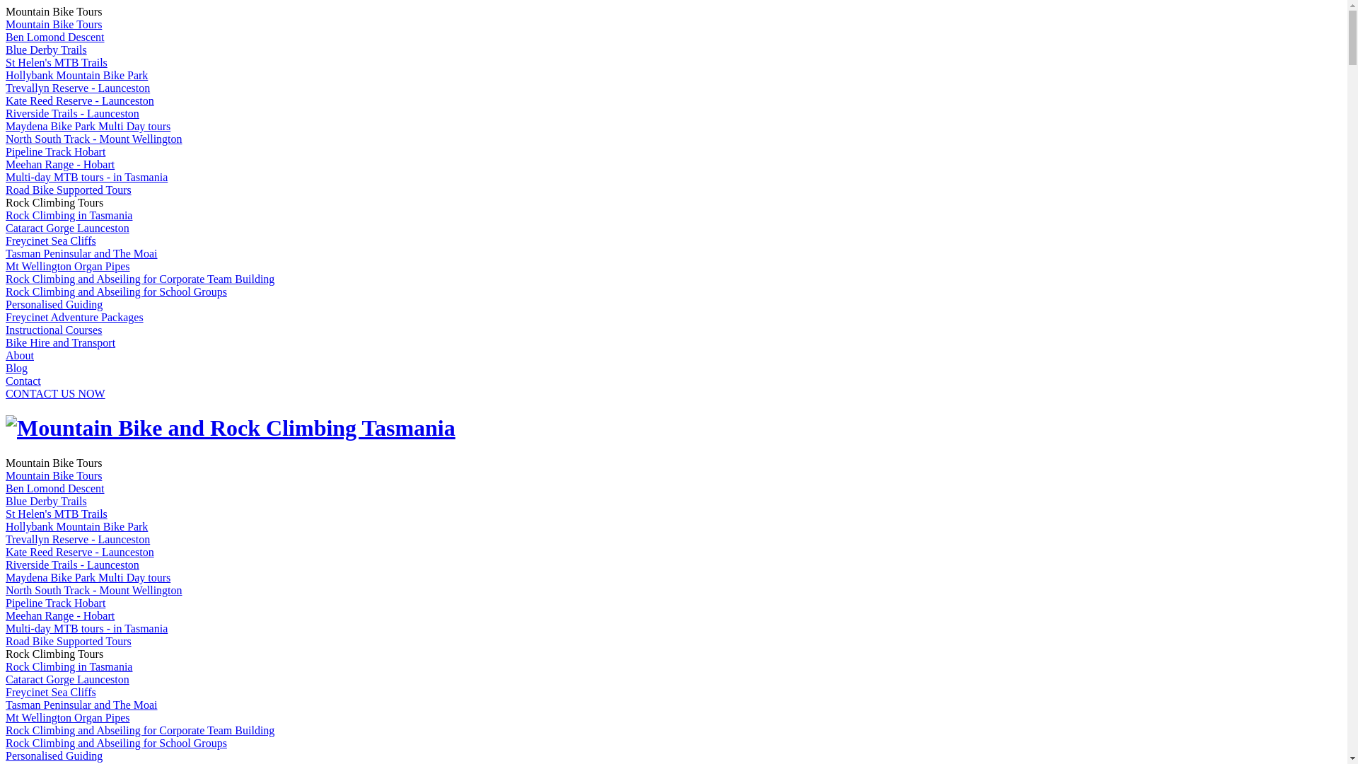 The image size is (1358, 764). What do you see at coordinates (80, 552) in the screenshot?
I see `Kate Reed Reserve - Launceston` at bounding box center [80, 552].